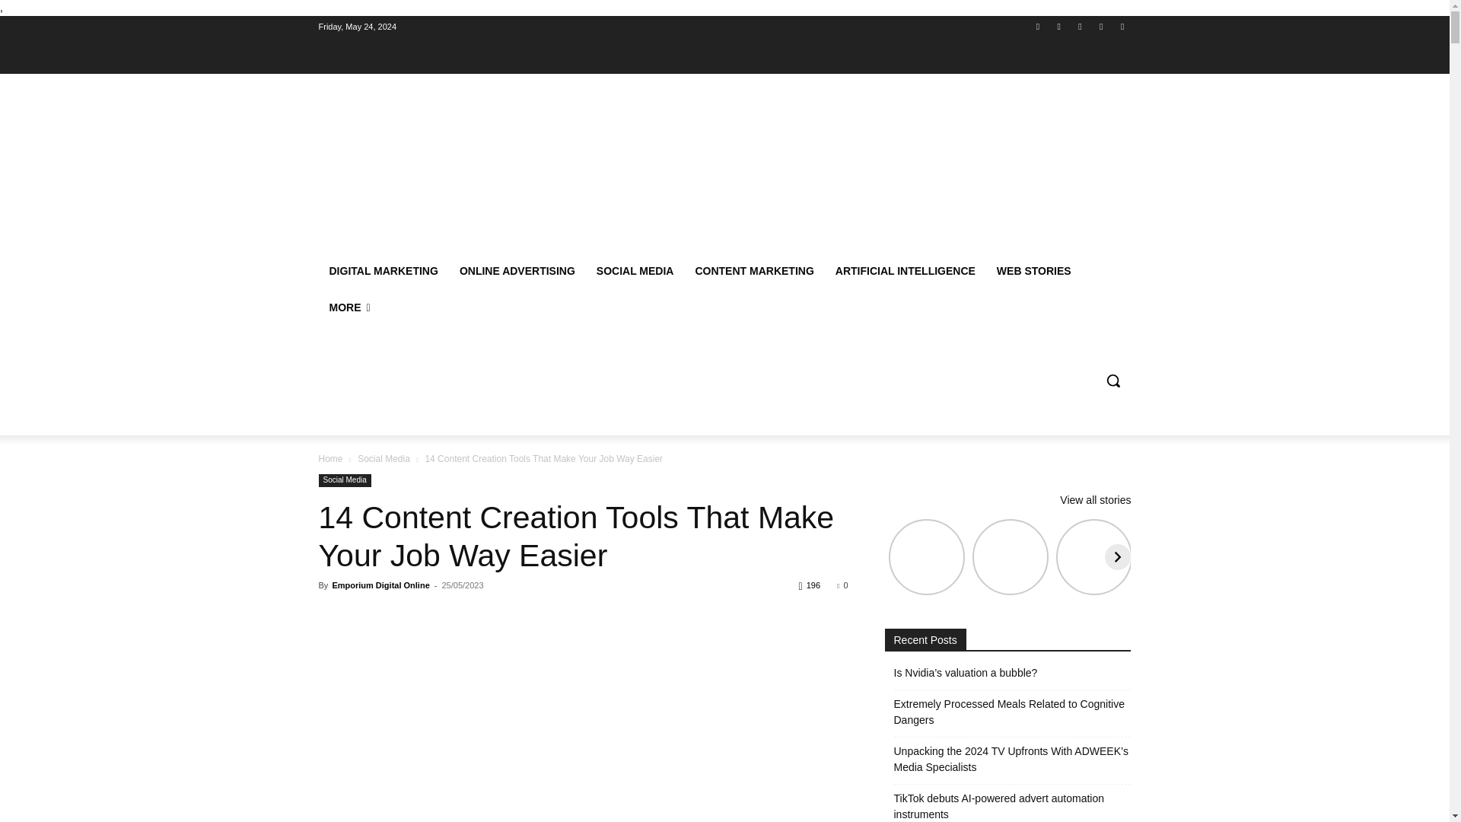  Describe the element at coordinates (635, 271) in the screenshot. I see `SOCIAL MEDIA` at that location.